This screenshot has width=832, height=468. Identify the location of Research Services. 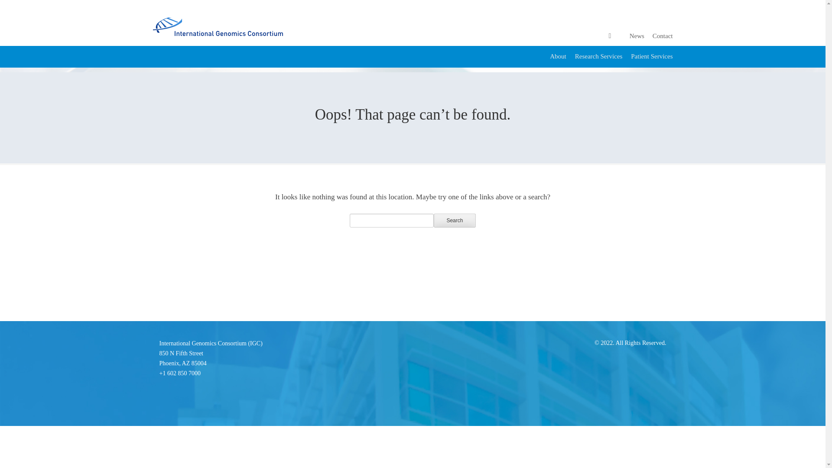
(598, 56).